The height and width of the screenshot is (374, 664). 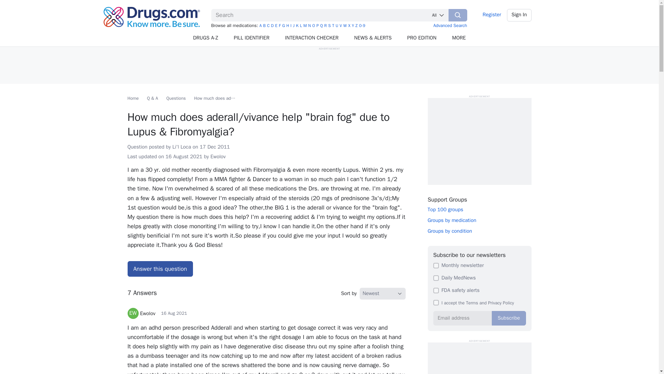 What do you see at coordinates (450, 25) in the screenshot?
I see `Advanced Search` at bounding box center [450, 25].